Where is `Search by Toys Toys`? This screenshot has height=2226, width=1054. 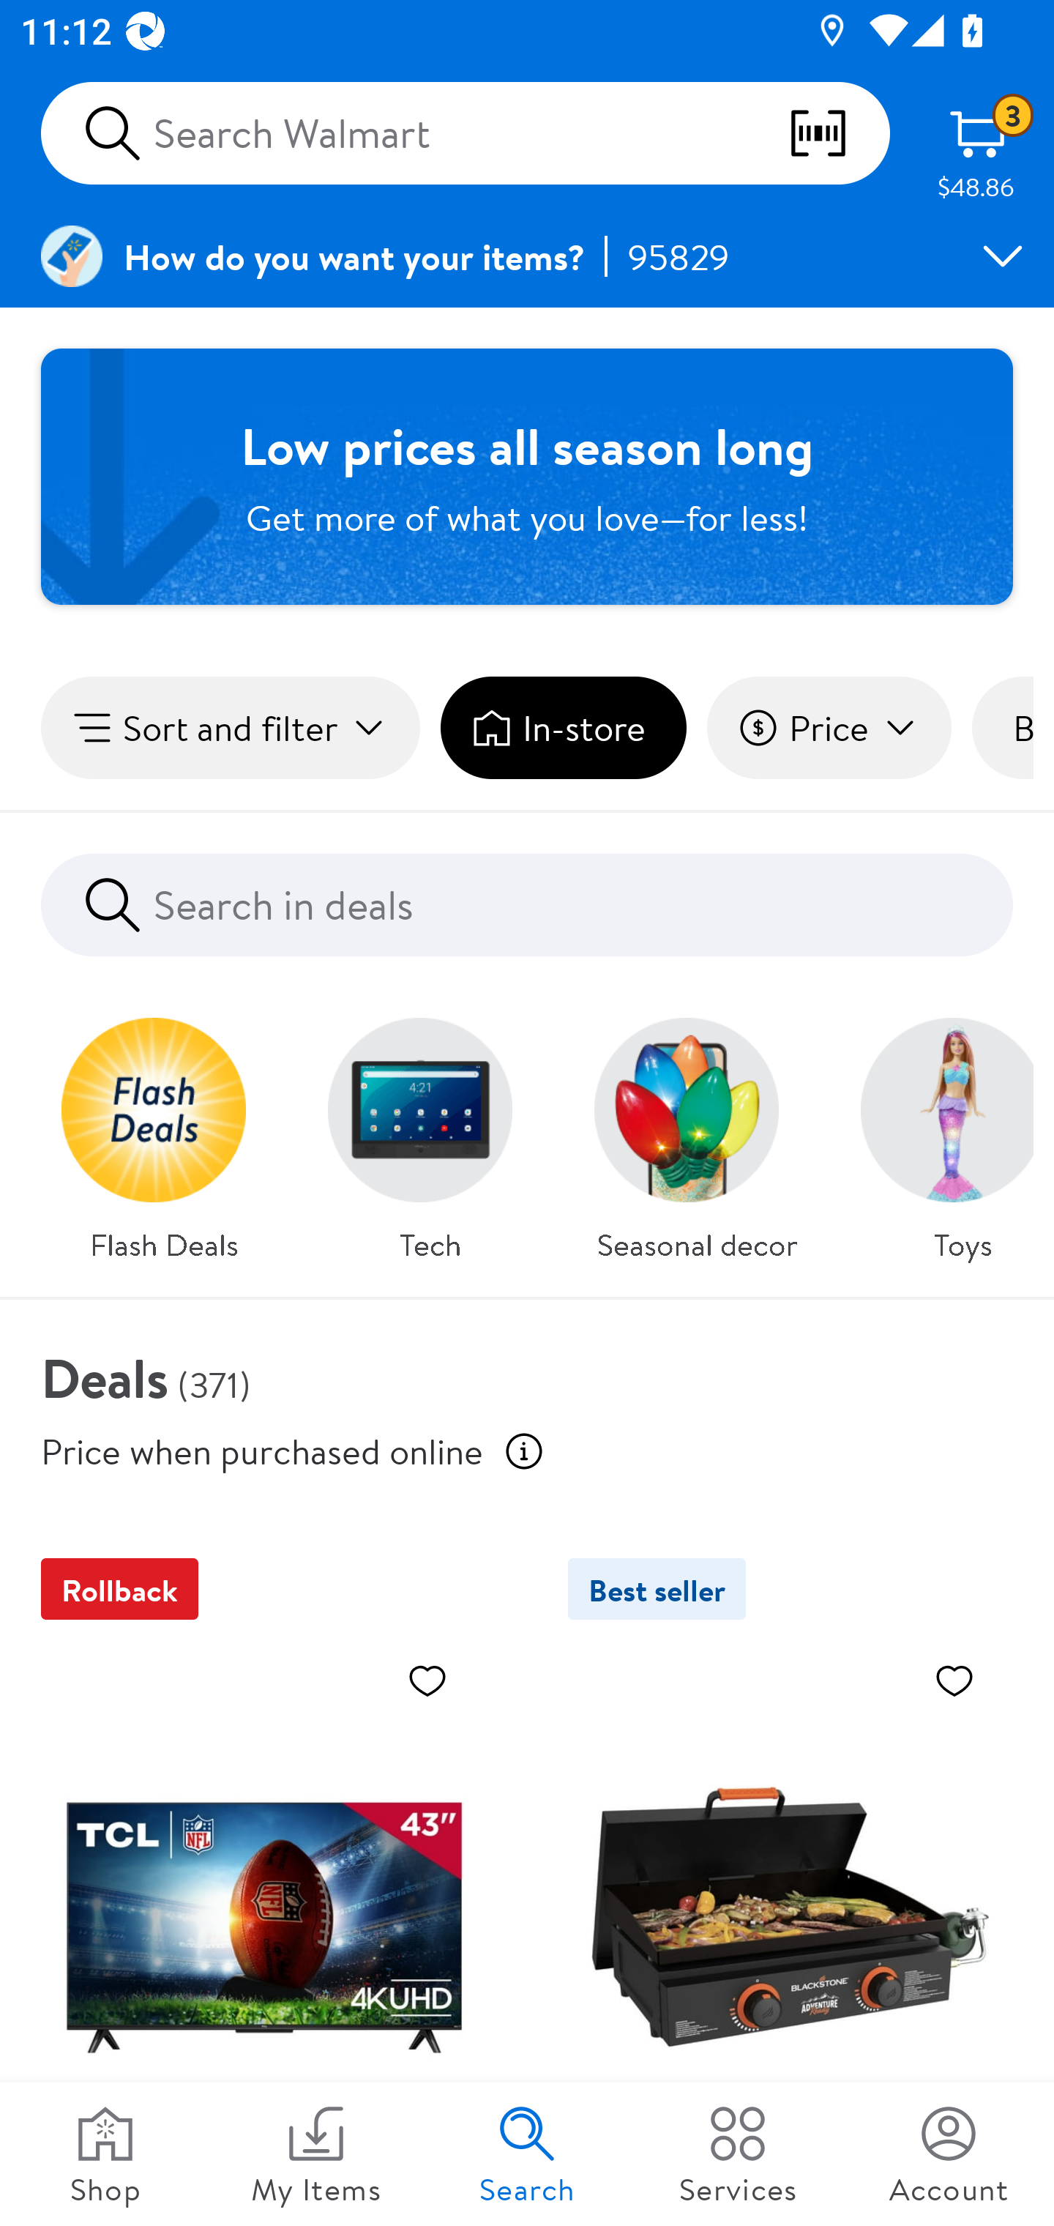
Search by Toys Toys is located at coordinates (937, 1131).